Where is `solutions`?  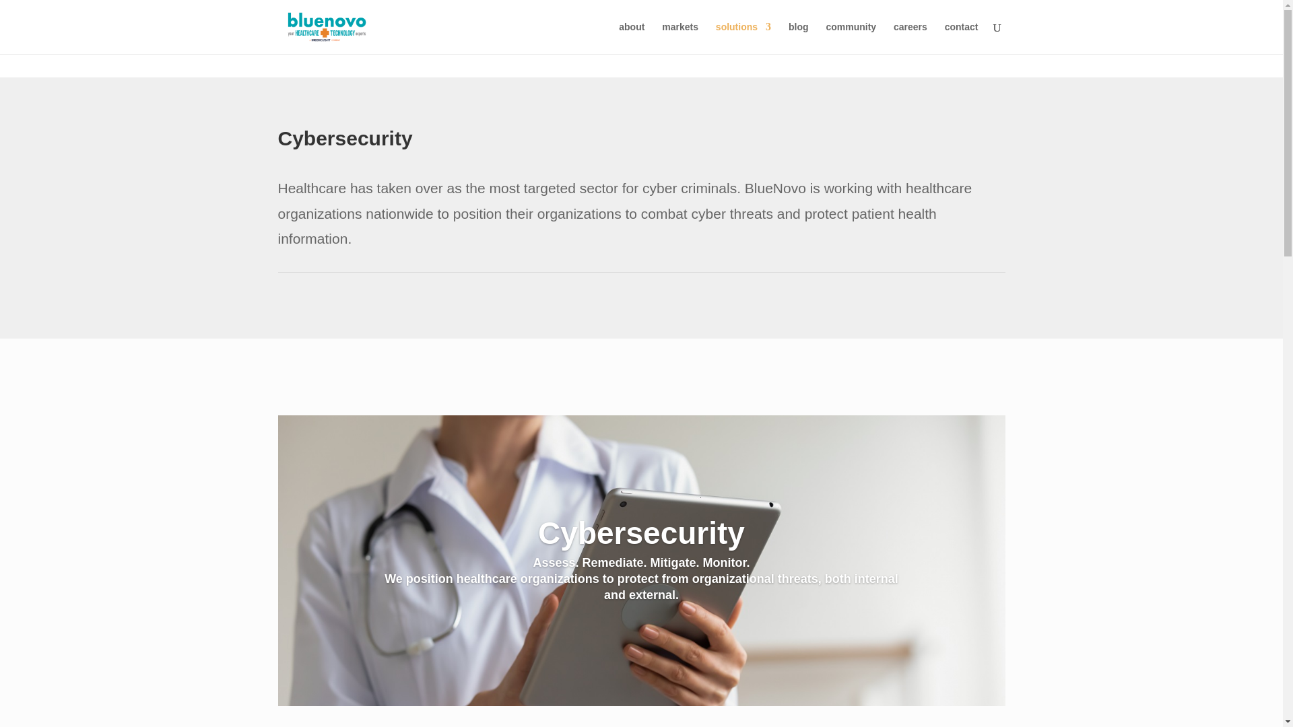
solutions is located at coordinates (743, 38).